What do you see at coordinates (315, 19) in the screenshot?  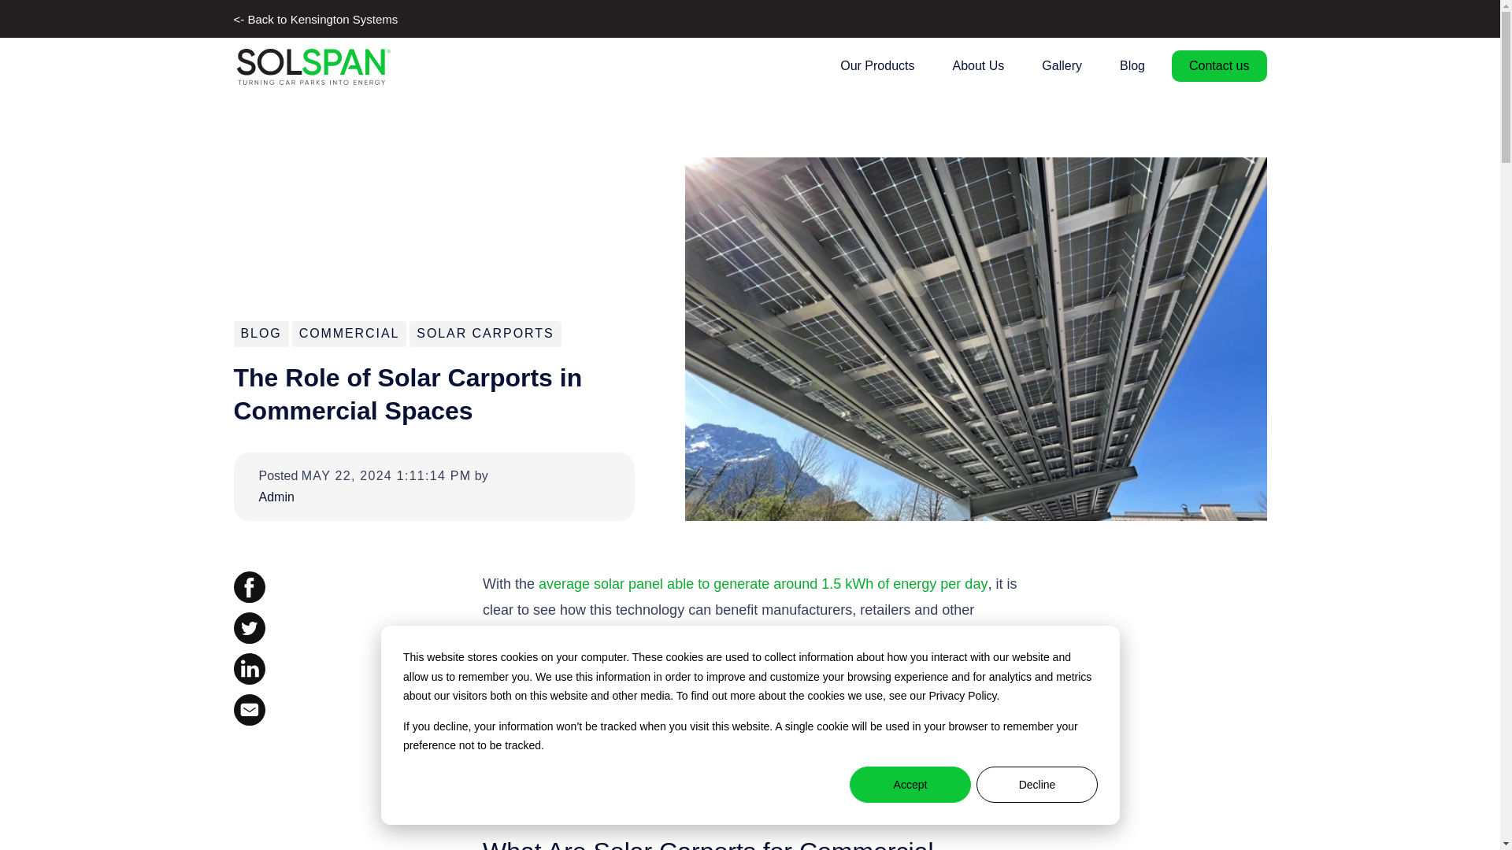 I see `Back to Kensington Systems` at bounding box center [315, 19].